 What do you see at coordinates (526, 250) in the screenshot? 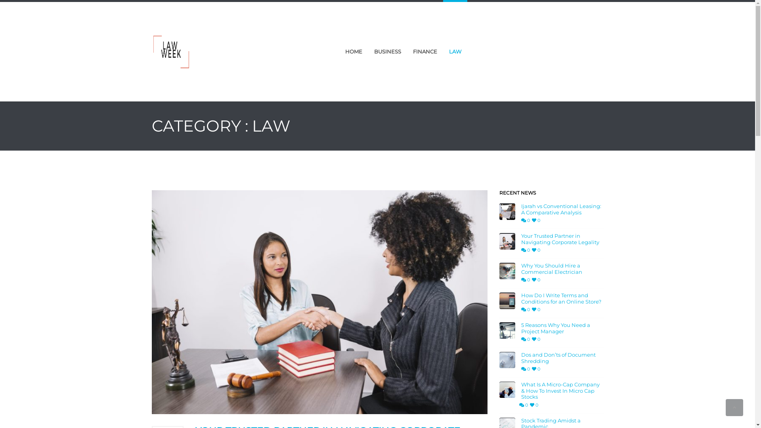
I see `0` at bounding box center [526, 250].